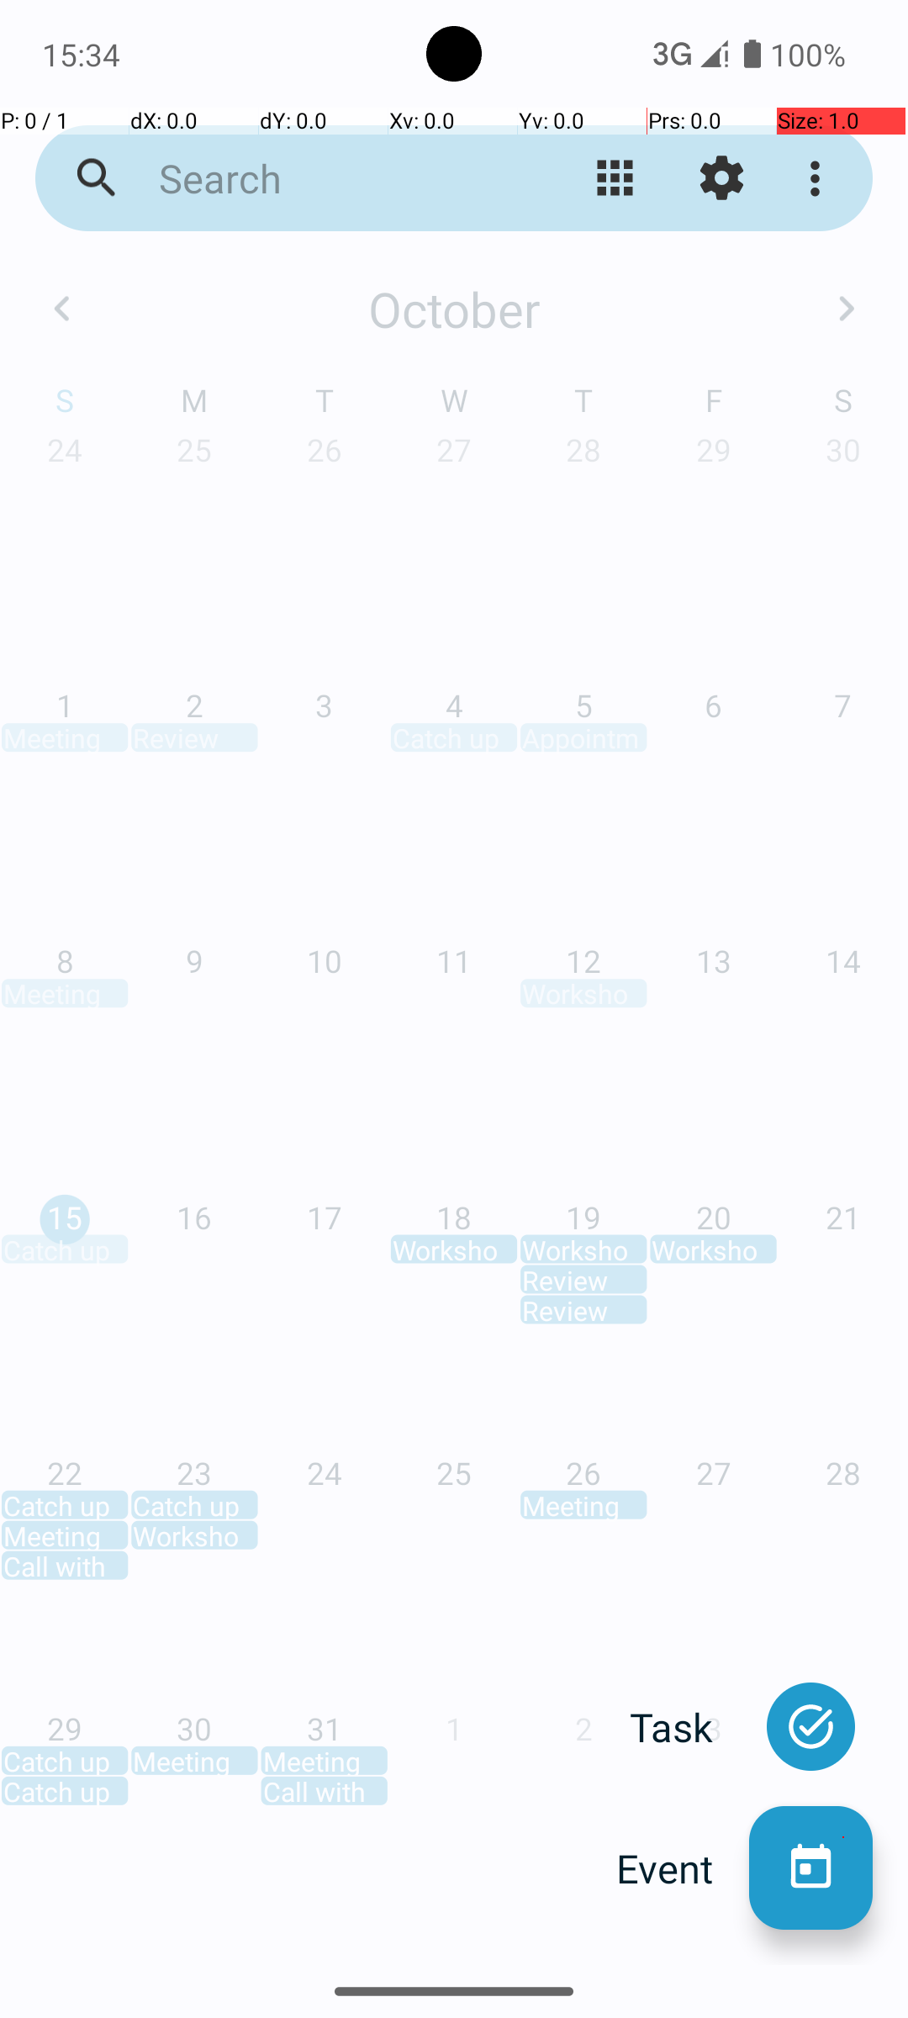 The height and width of the screenshot is (2018, 908). Describe the element at coordinates (689, 1727) in the screenshot. I see `Task` at that location.